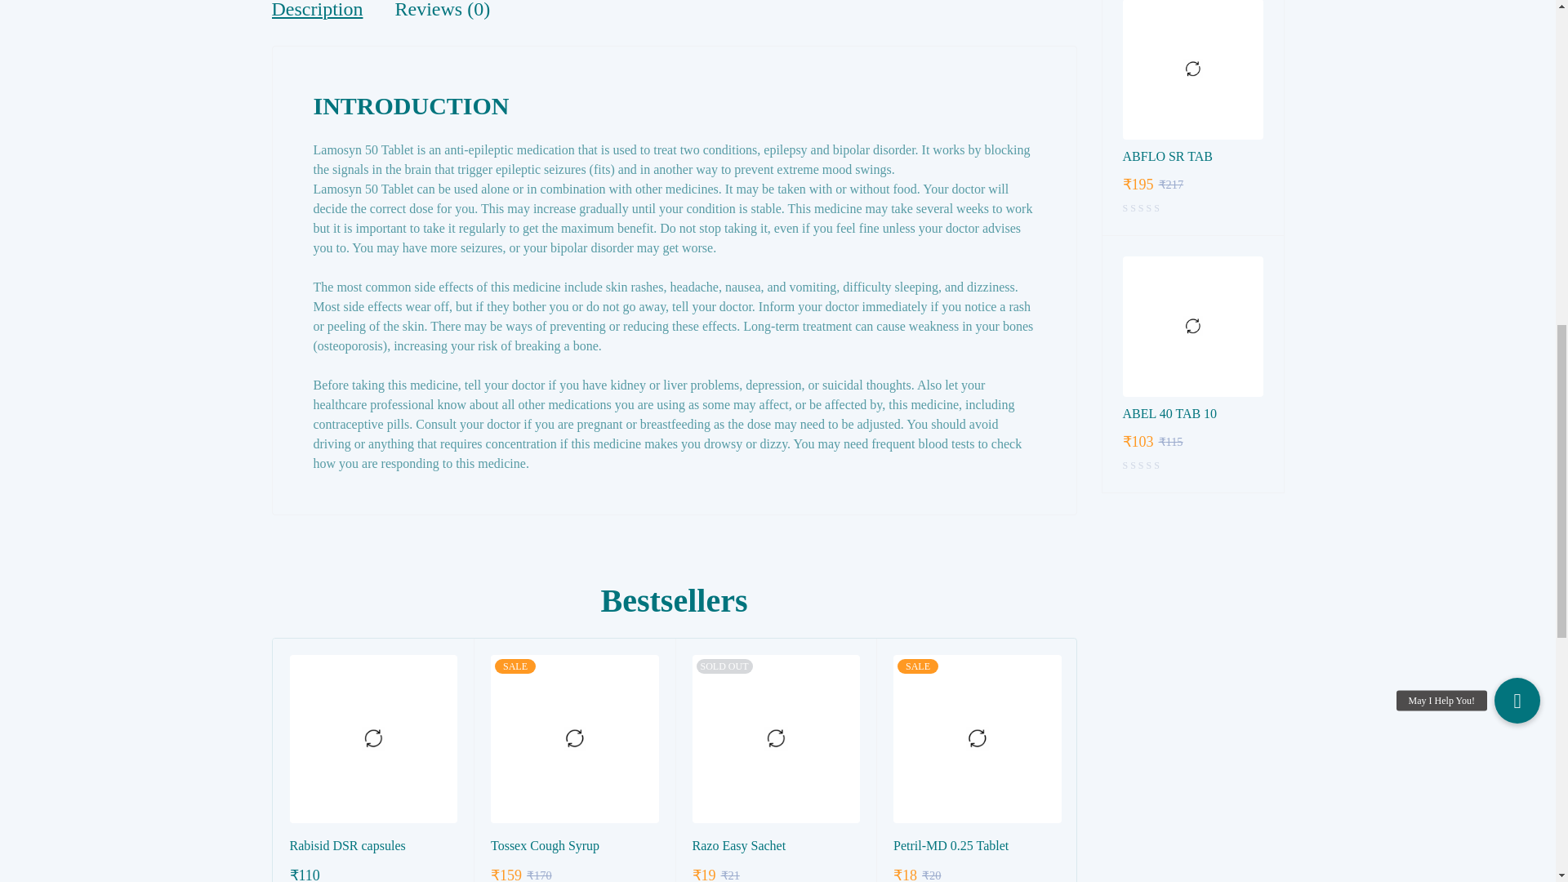 The height and width of the screenshot is (882, 1568). Describe the element at coordinates (1192, 157) in the screenshot. I see `ABFLO SR TAB` at that location.